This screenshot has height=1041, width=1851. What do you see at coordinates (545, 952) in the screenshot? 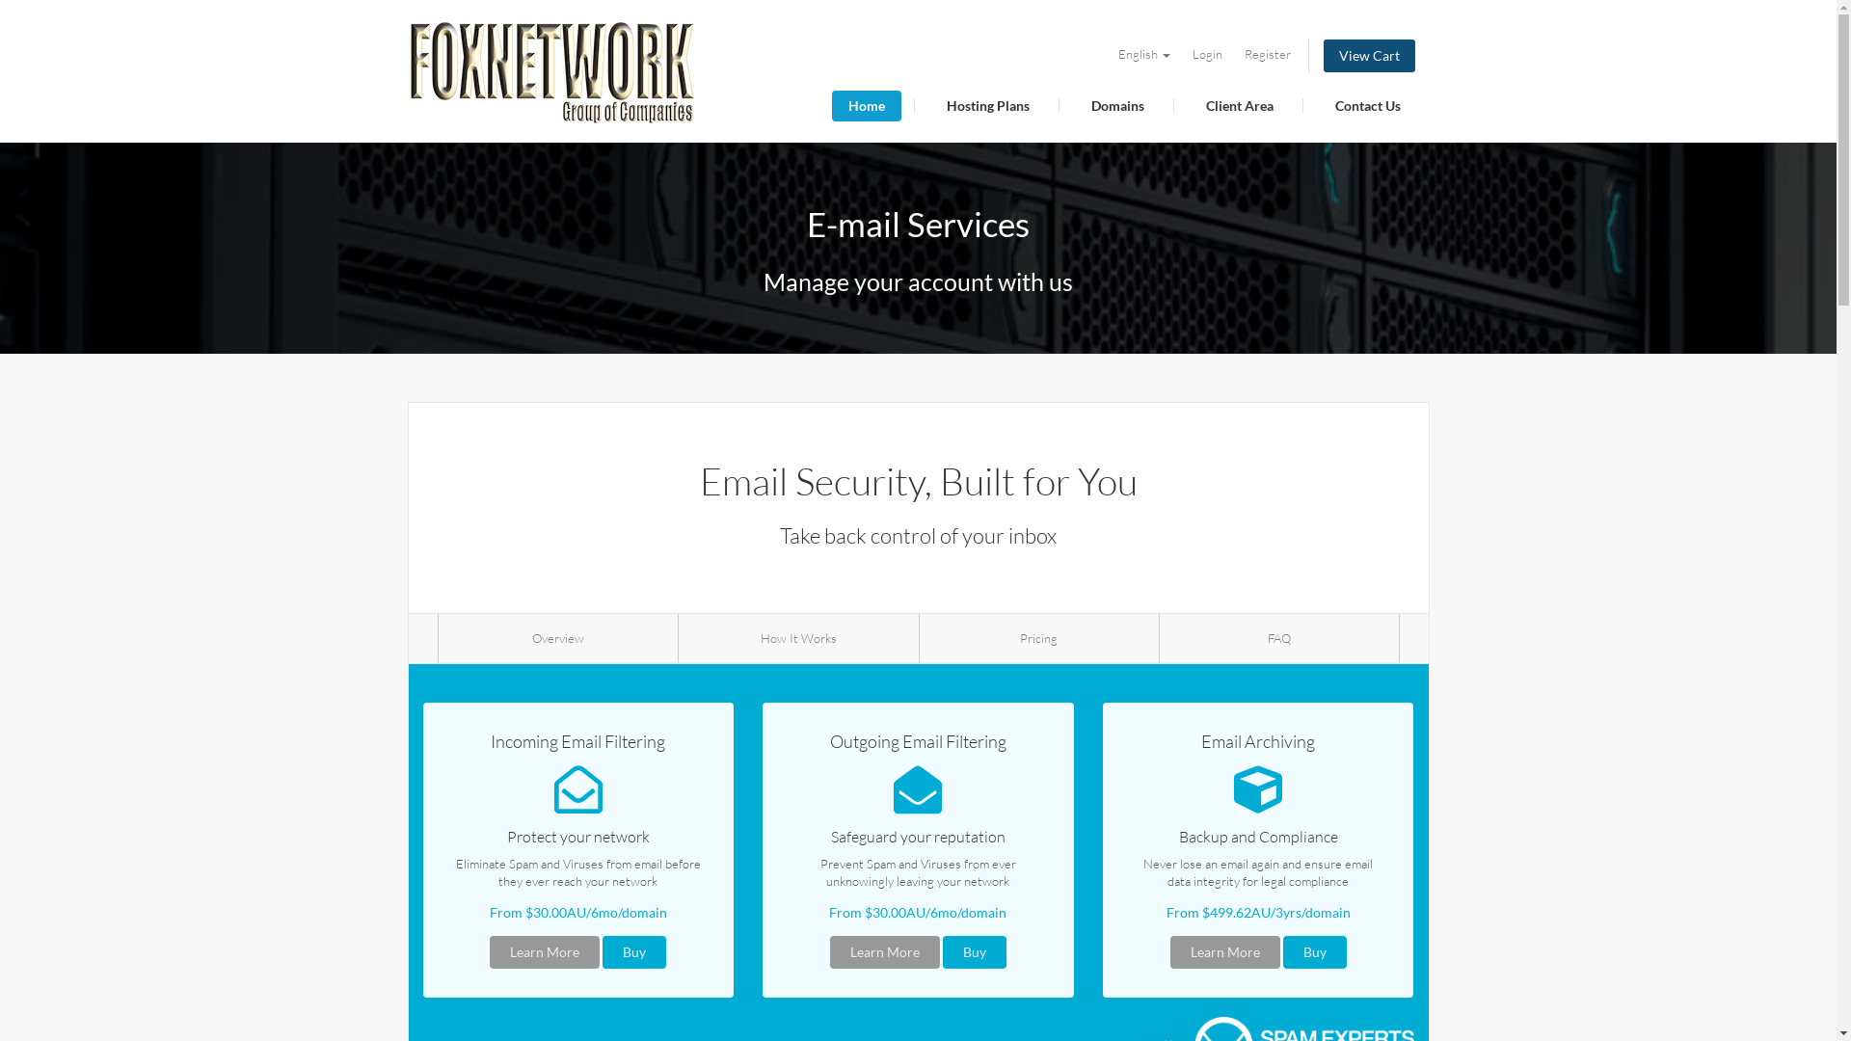
I see `Learn More` at bounding box center [545, 952].